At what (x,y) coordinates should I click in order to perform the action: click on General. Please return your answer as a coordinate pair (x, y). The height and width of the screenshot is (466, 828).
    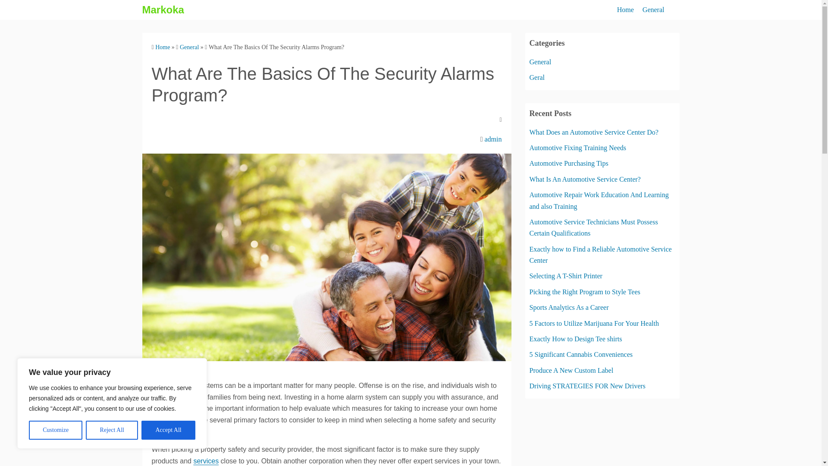
    Looking at the image, I should click on (653, 10).